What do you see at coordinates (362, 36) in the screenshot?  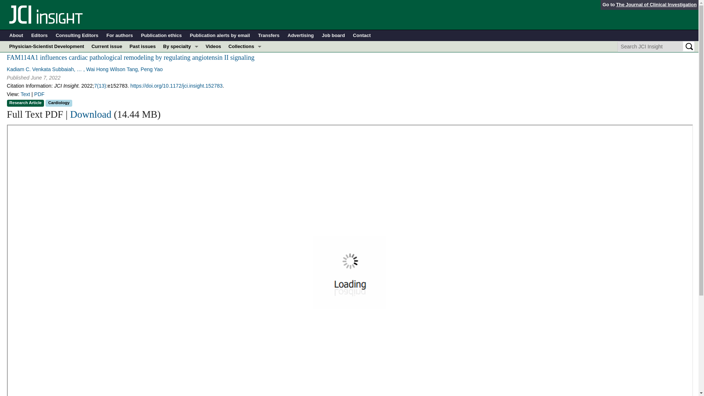 I see `Contact` at bounding box center [362, 36].